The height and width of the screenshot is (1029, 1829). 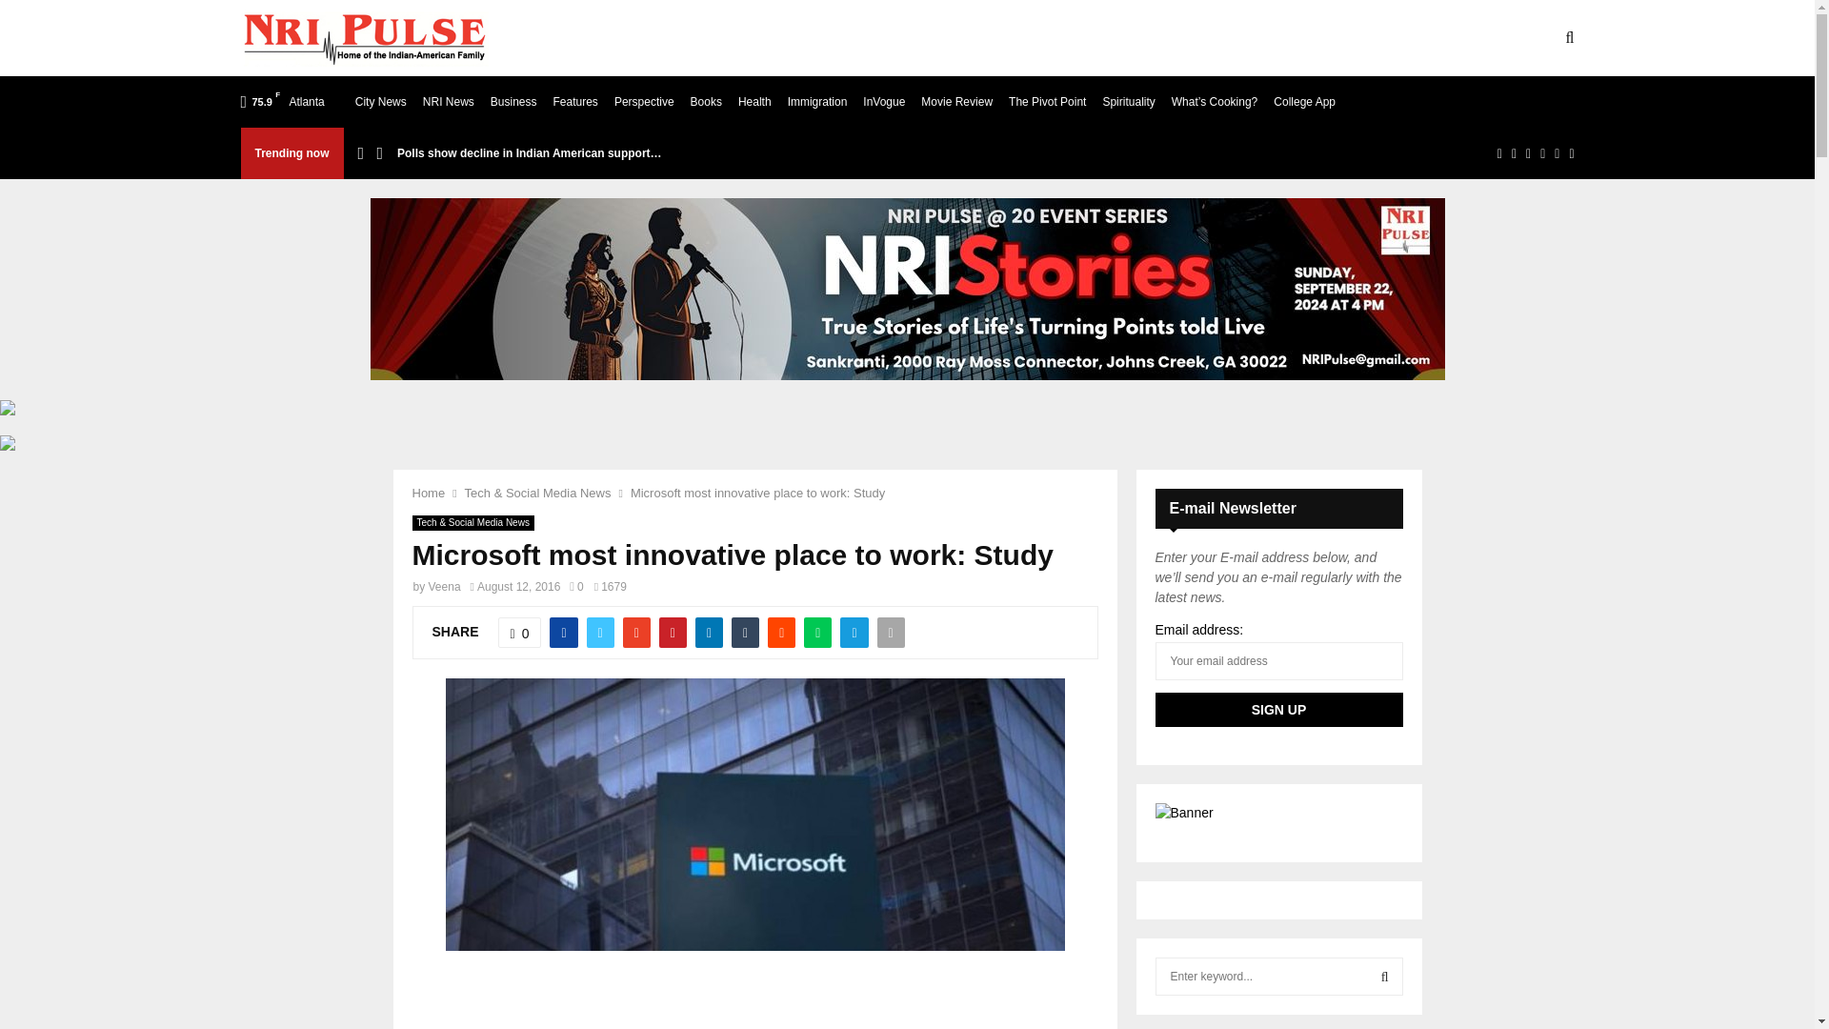 What do you see at coordinates (1128, 101) in the screenshot?
I see `Spirituality` at bounding box center [1128, 101].